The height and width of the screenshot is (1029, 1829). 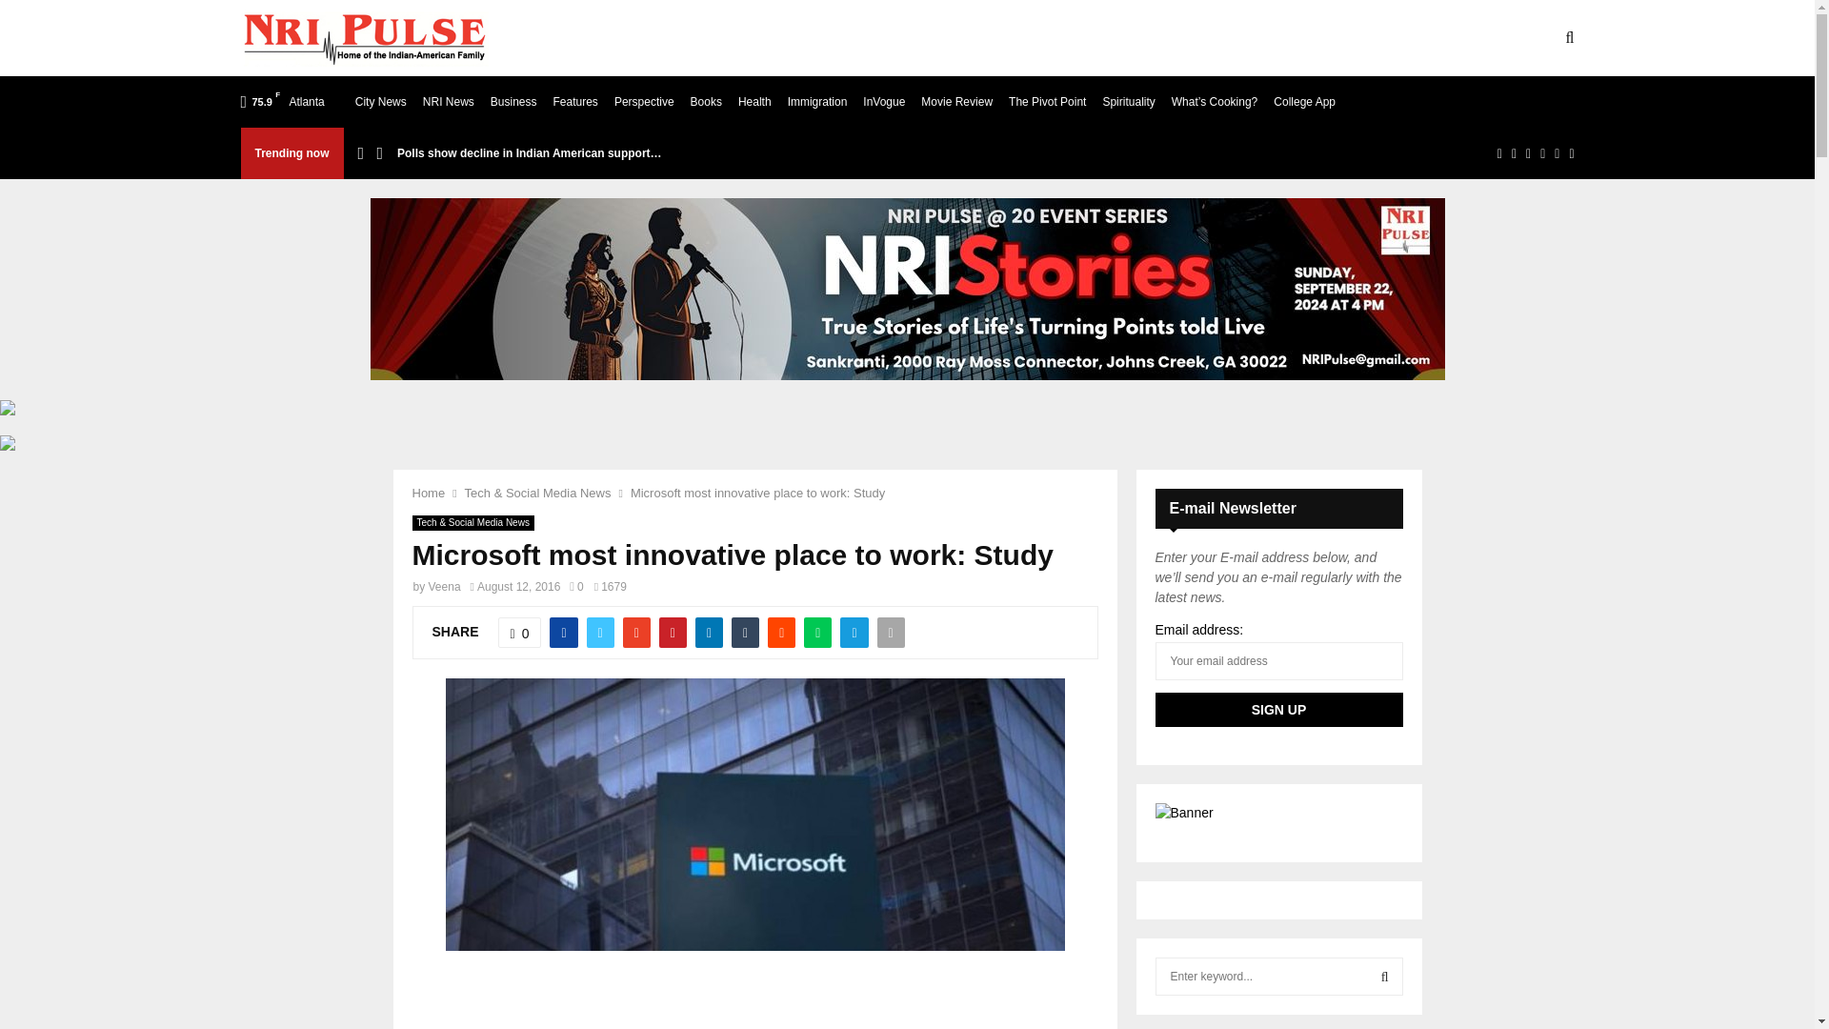 What do you see at coordinates (1128, 101) in the screenshot?
I see `Spirituality` at bounding box center [1128, 101].